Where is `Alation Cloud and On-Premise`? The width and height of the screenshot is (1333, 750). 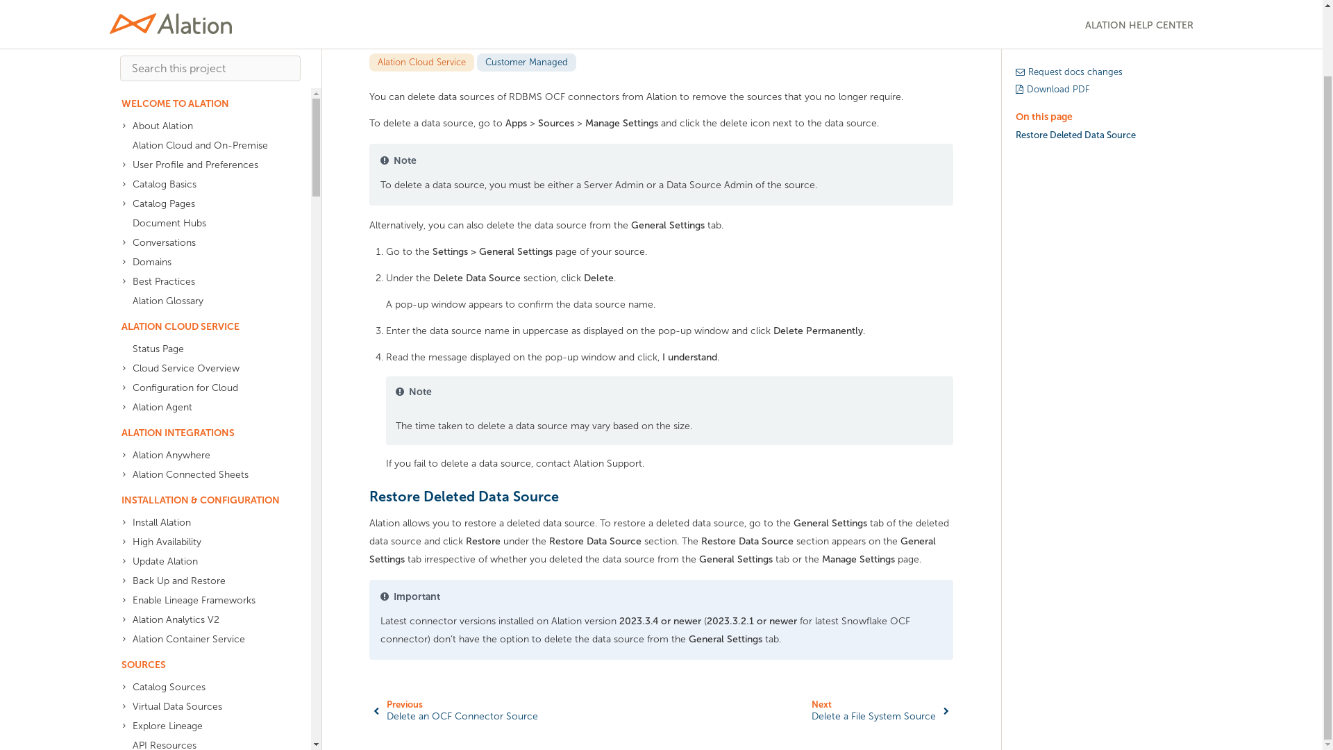
Alation Cloud and On-Premise is located at coordinates (204, 70).